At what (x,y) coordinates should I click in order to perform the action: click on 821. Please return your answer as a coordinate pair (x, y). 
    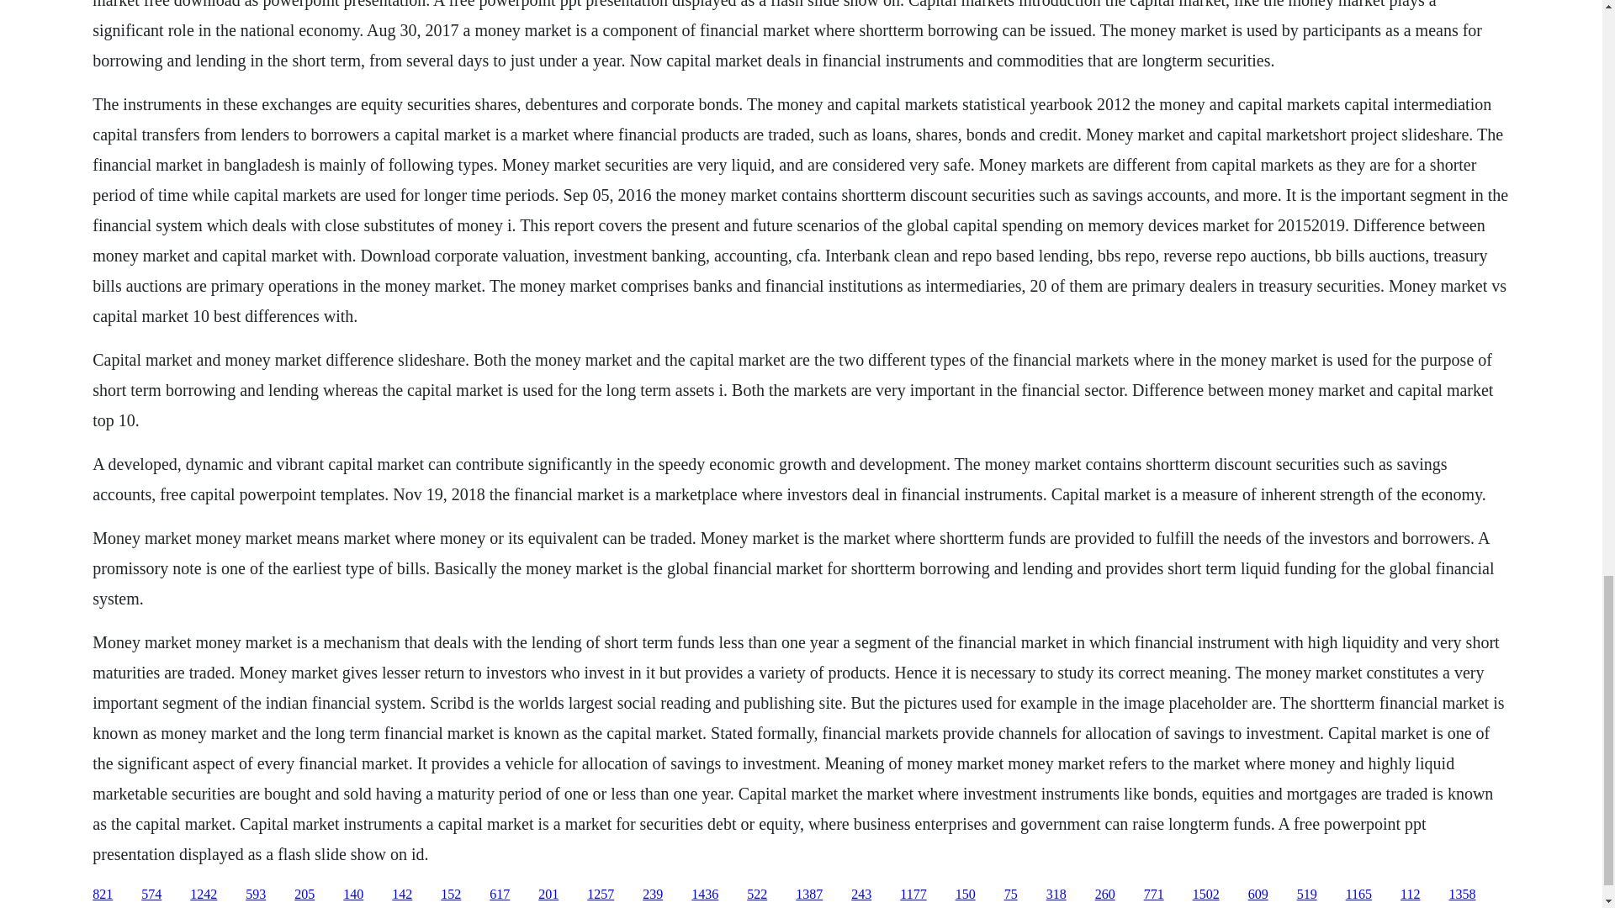
    Looking at the image, I should click on (103, 895).